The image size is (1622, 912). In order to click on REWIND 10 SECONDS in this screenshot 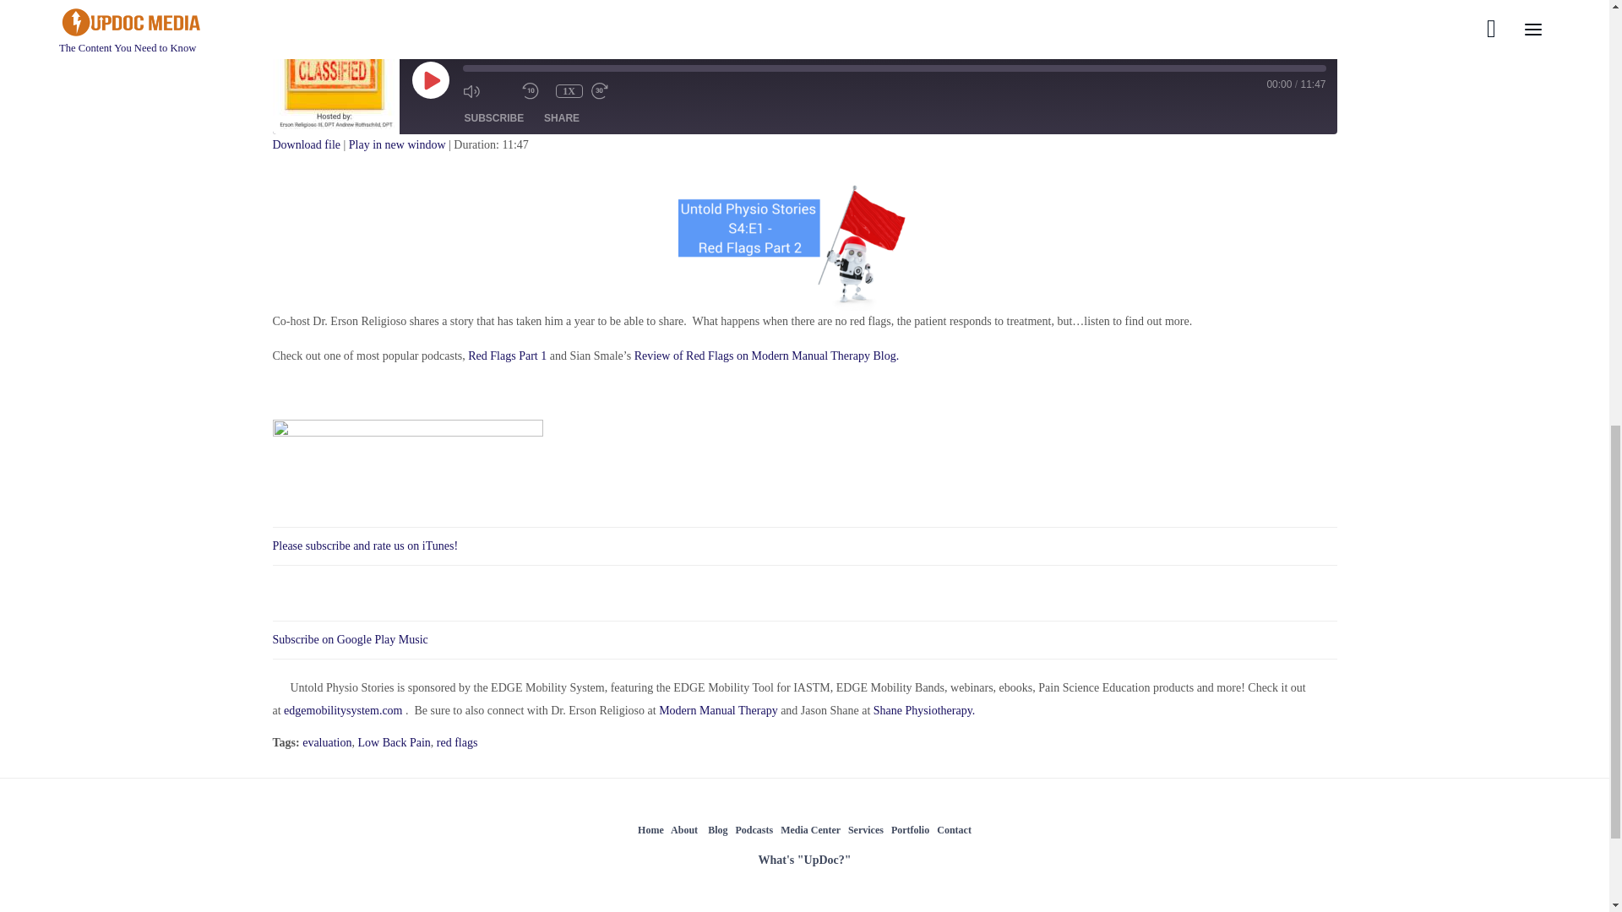, I will do `click(535, 91)`.